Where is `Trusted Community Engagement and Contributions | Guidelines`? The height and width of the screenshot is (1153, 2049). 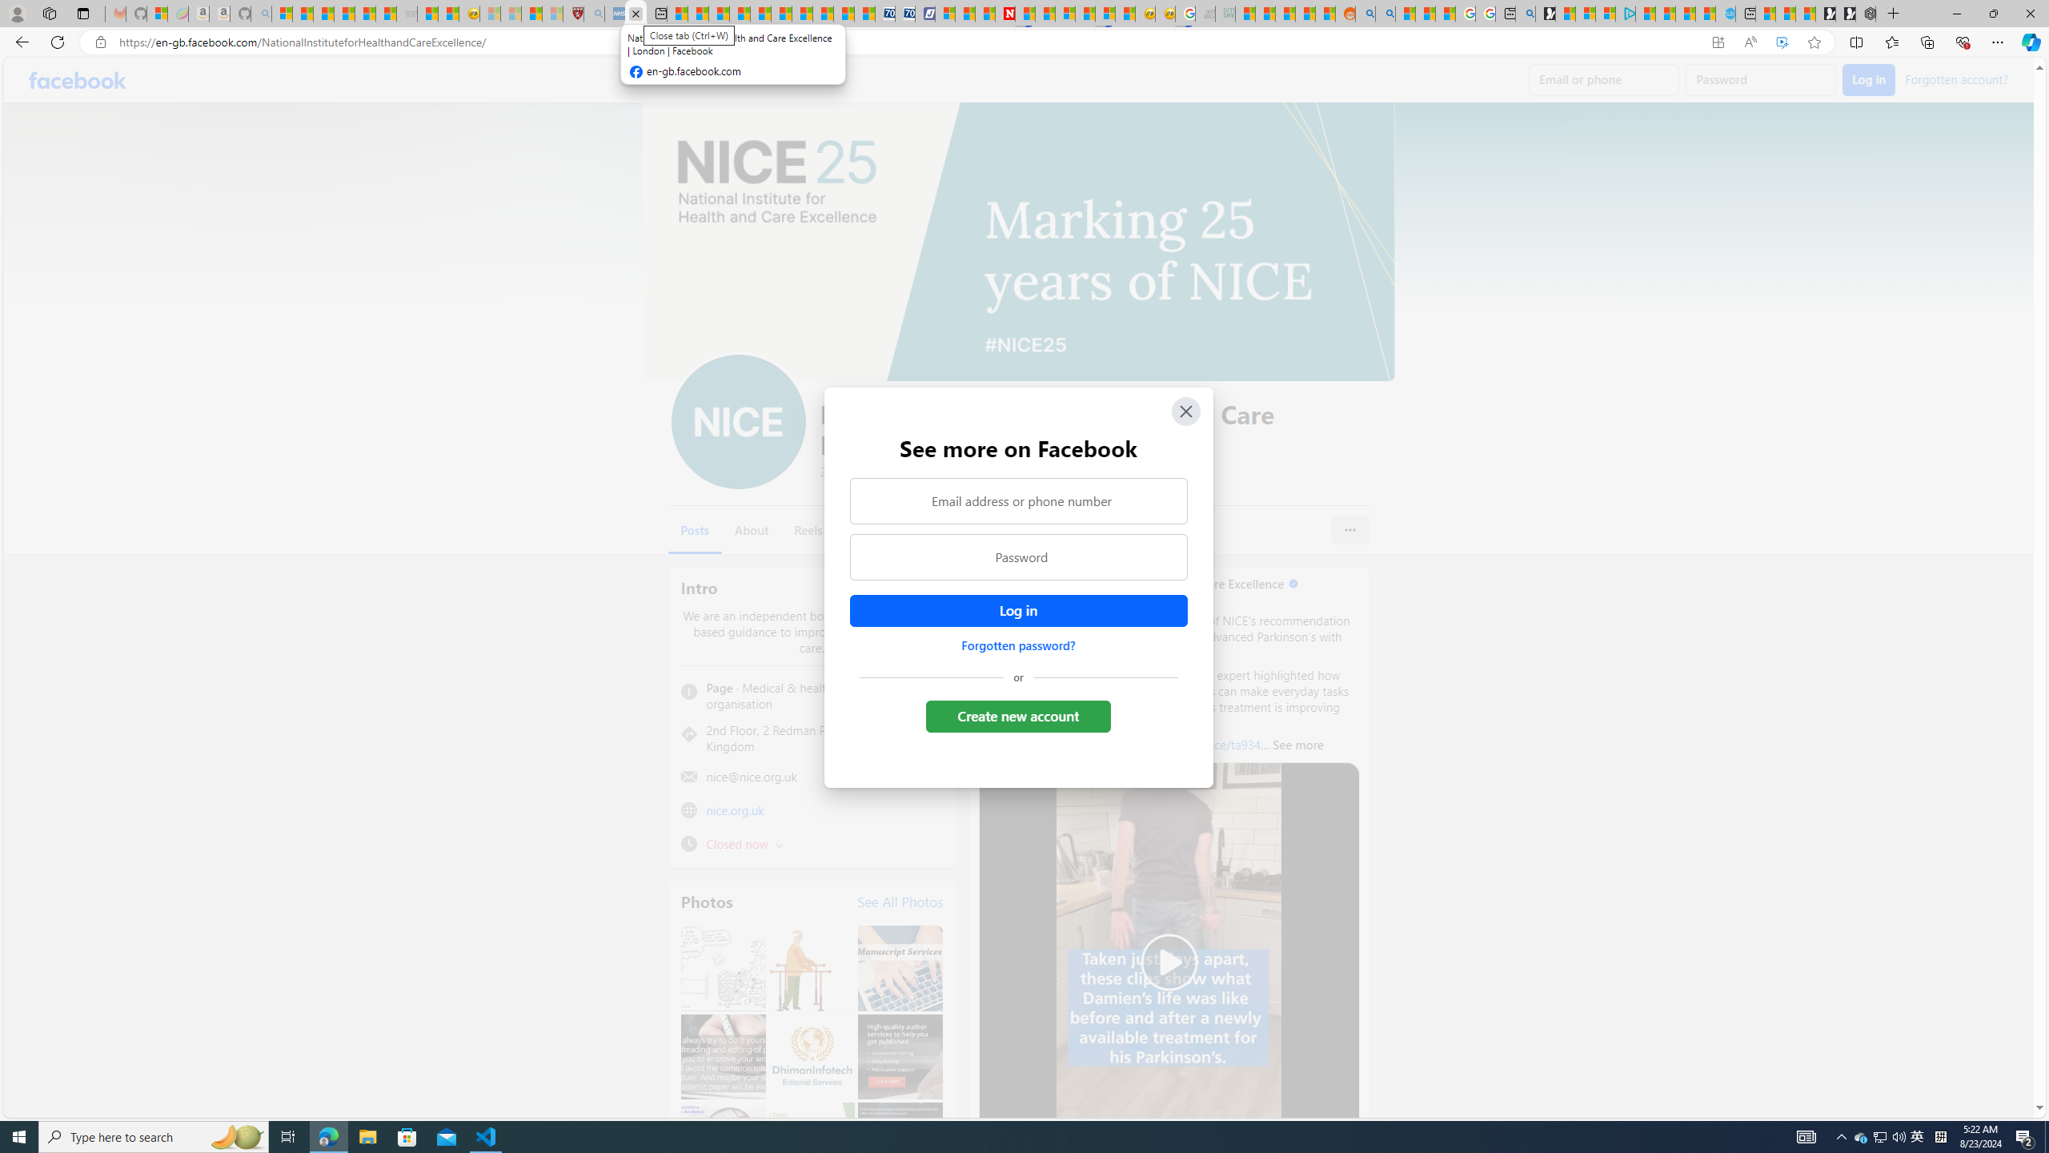
Trusted Community Engagement and Contributions | Guidelines is located at coordinates (1025, 14).